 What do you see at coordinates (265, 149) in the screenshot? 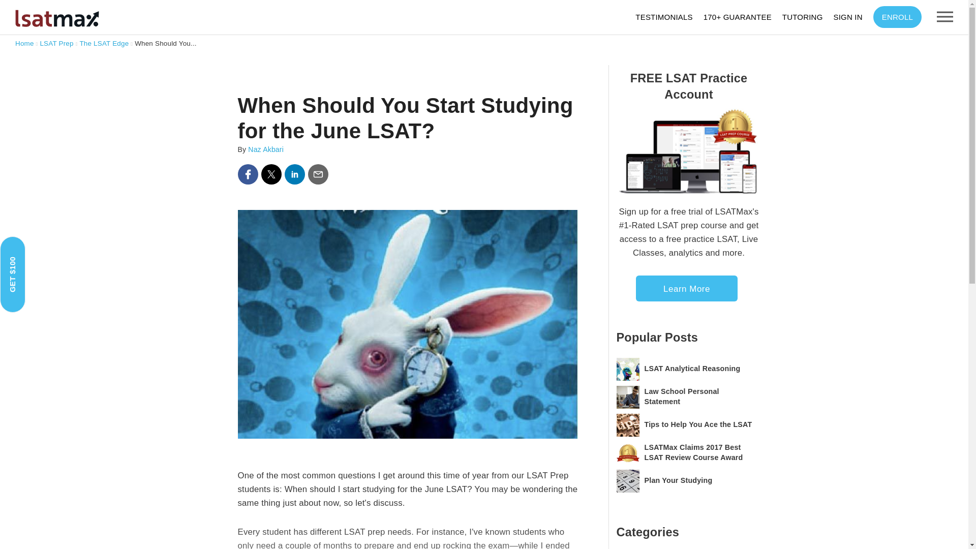
I see `Naz Akbari` at bounding box center [265, 149].